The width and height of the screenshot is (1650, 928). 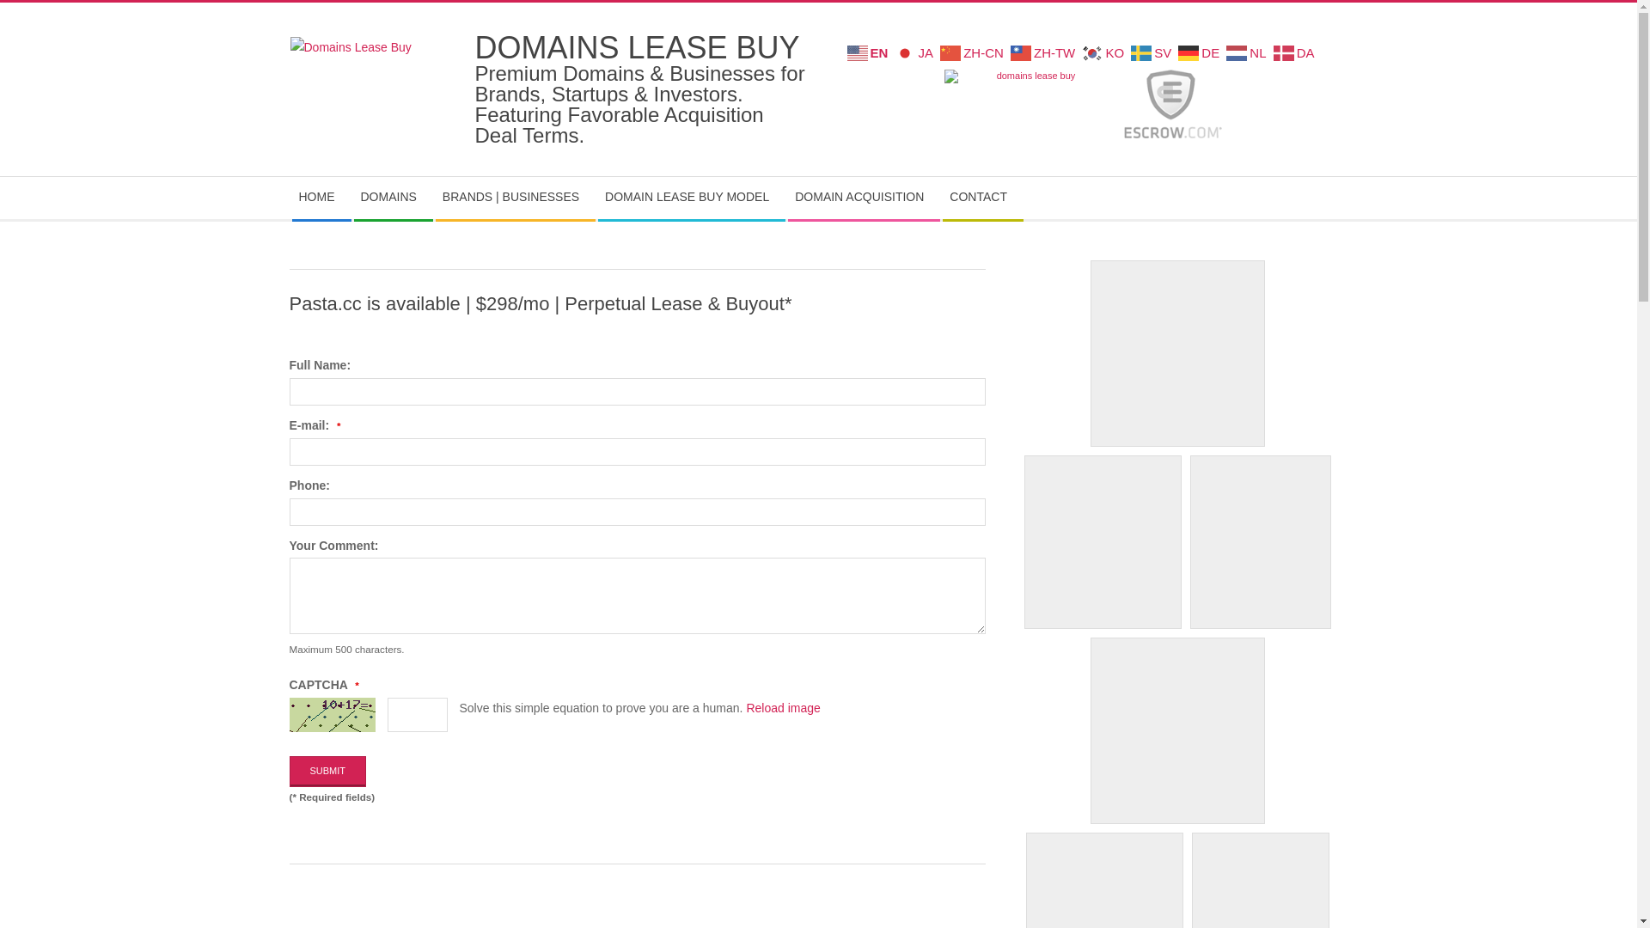 I want to click on DOMAIN ACQUISITION, so click(x=864, y=198).